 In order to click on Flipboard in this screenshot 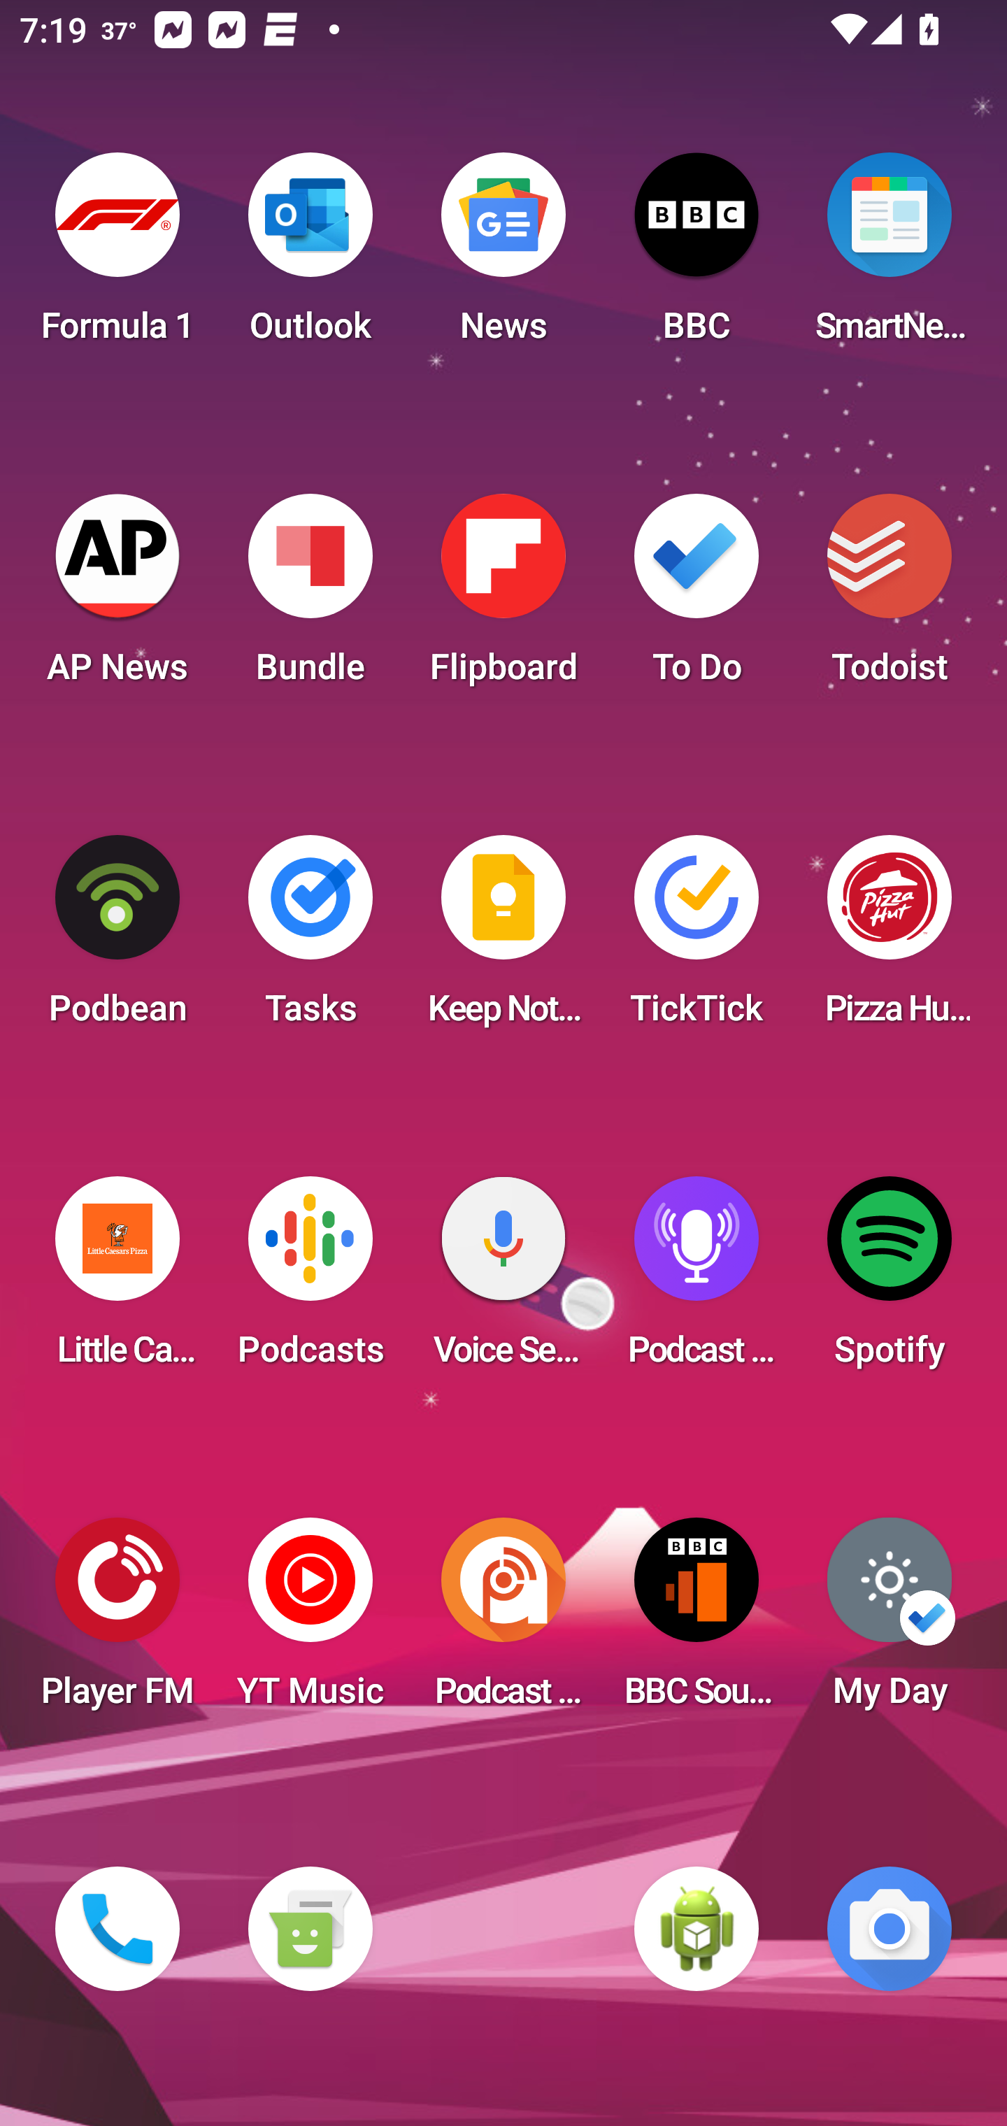, I will do `click(503, 597)`.